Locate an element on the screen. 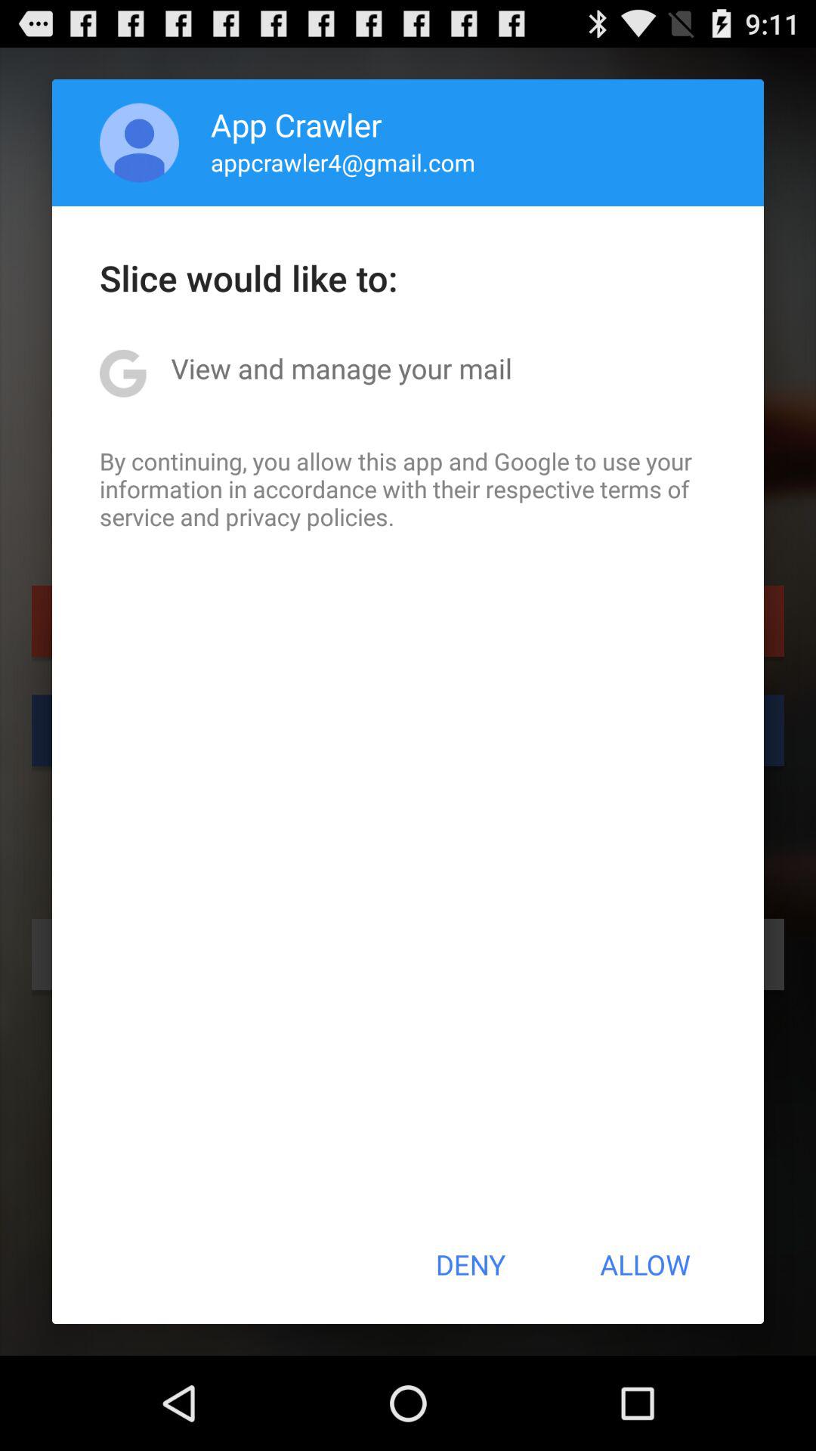 This screenshot has width=816, height=1451. open appcrawler4@gmail.com app is located at coordinates (343, 162).